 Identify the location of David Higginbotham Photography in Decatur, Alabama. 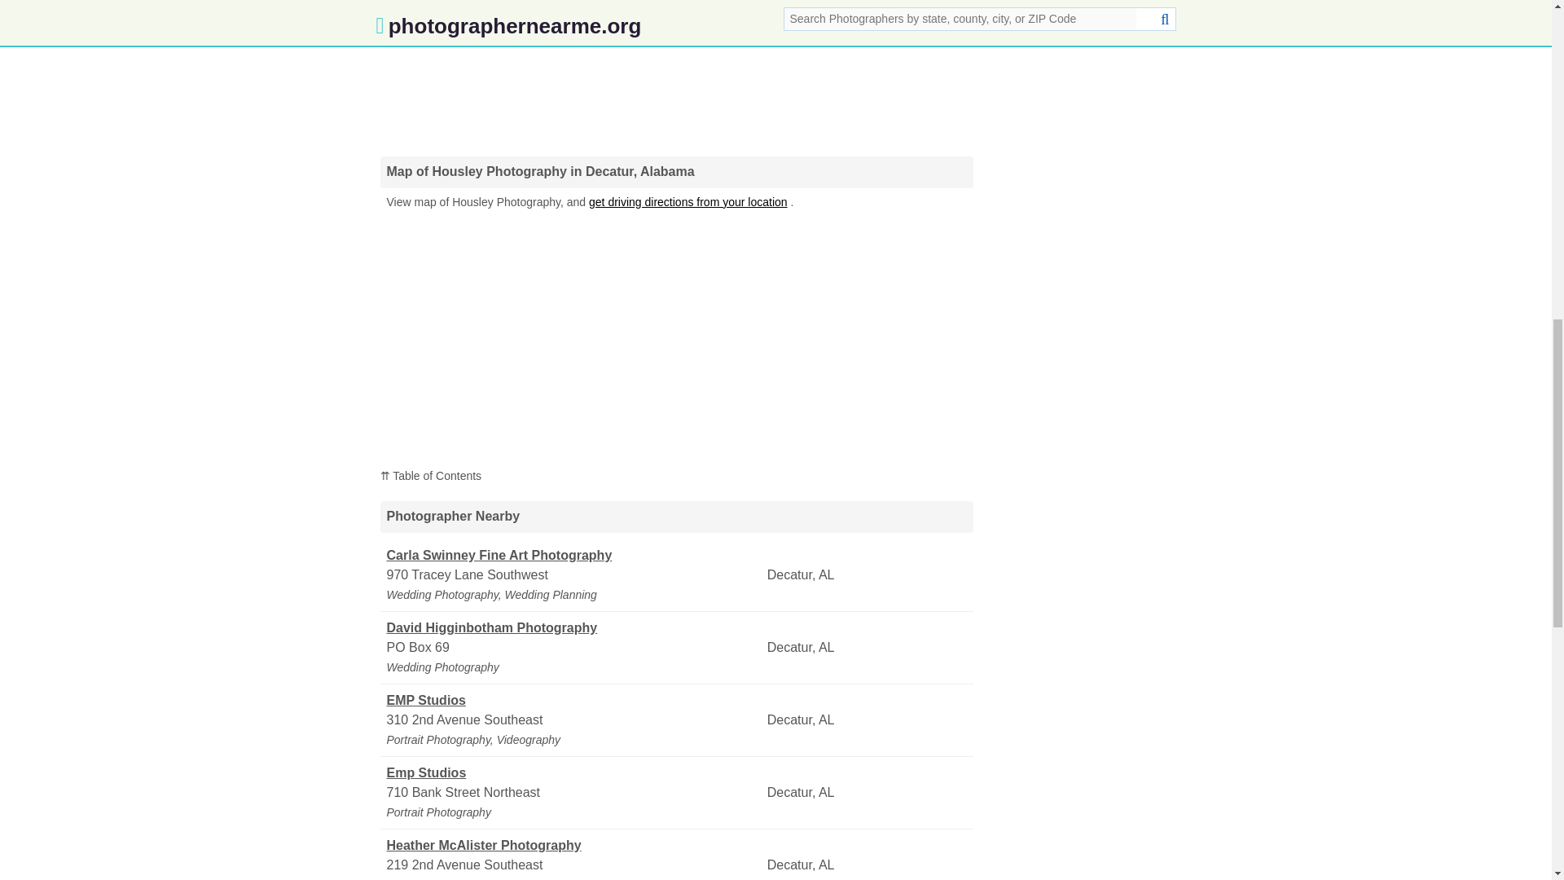
(574, 628).